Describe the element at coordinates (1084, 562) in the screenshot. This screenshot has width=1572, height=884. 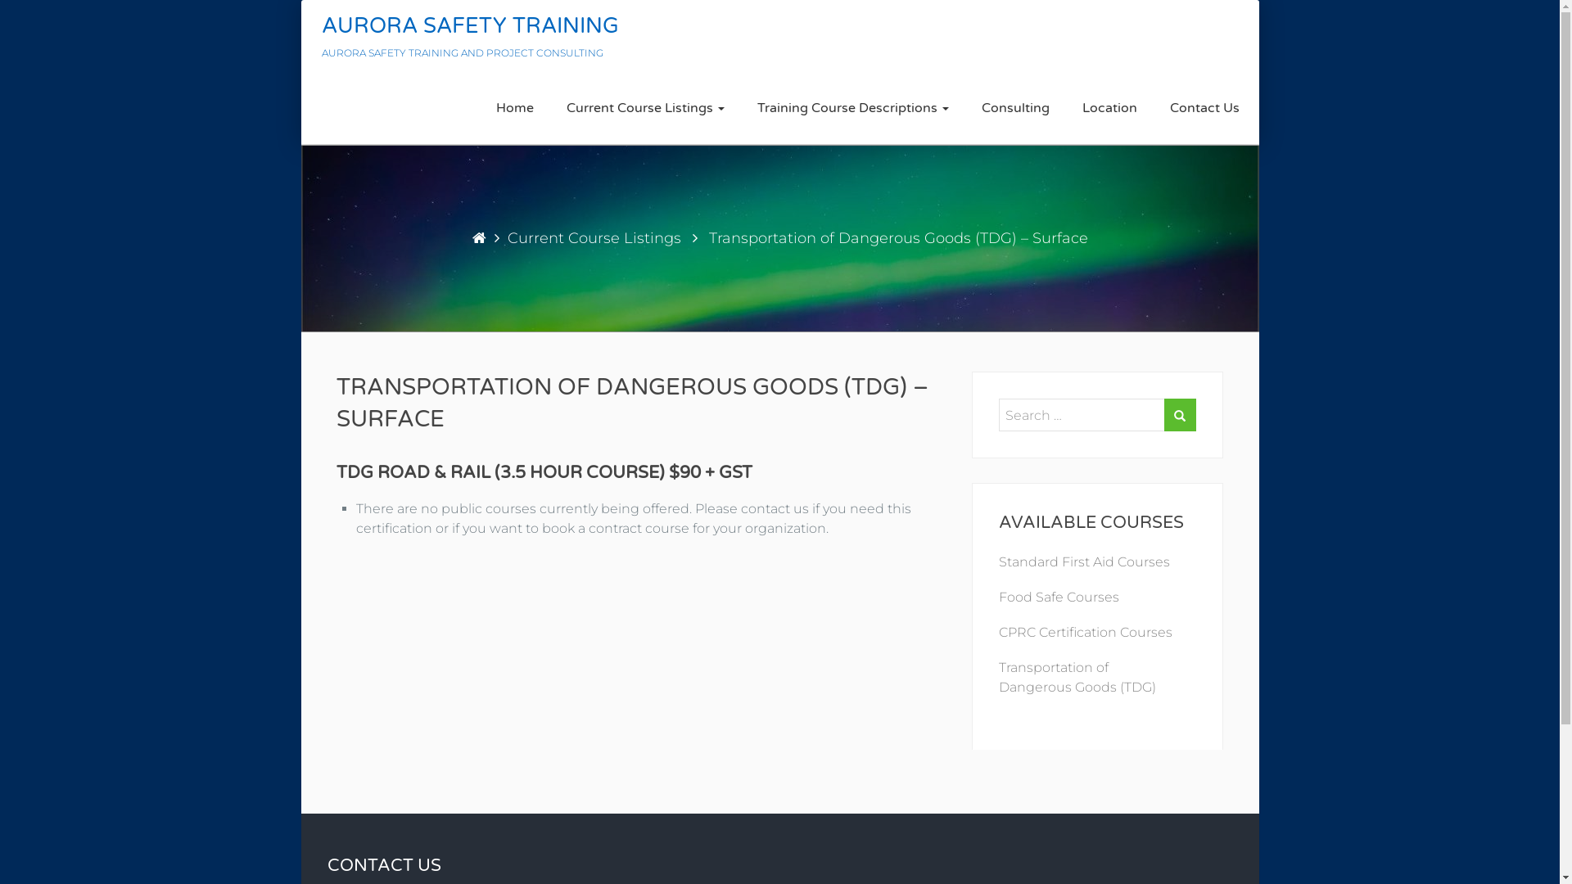
I see `Standard First Aid Courses` at that location.